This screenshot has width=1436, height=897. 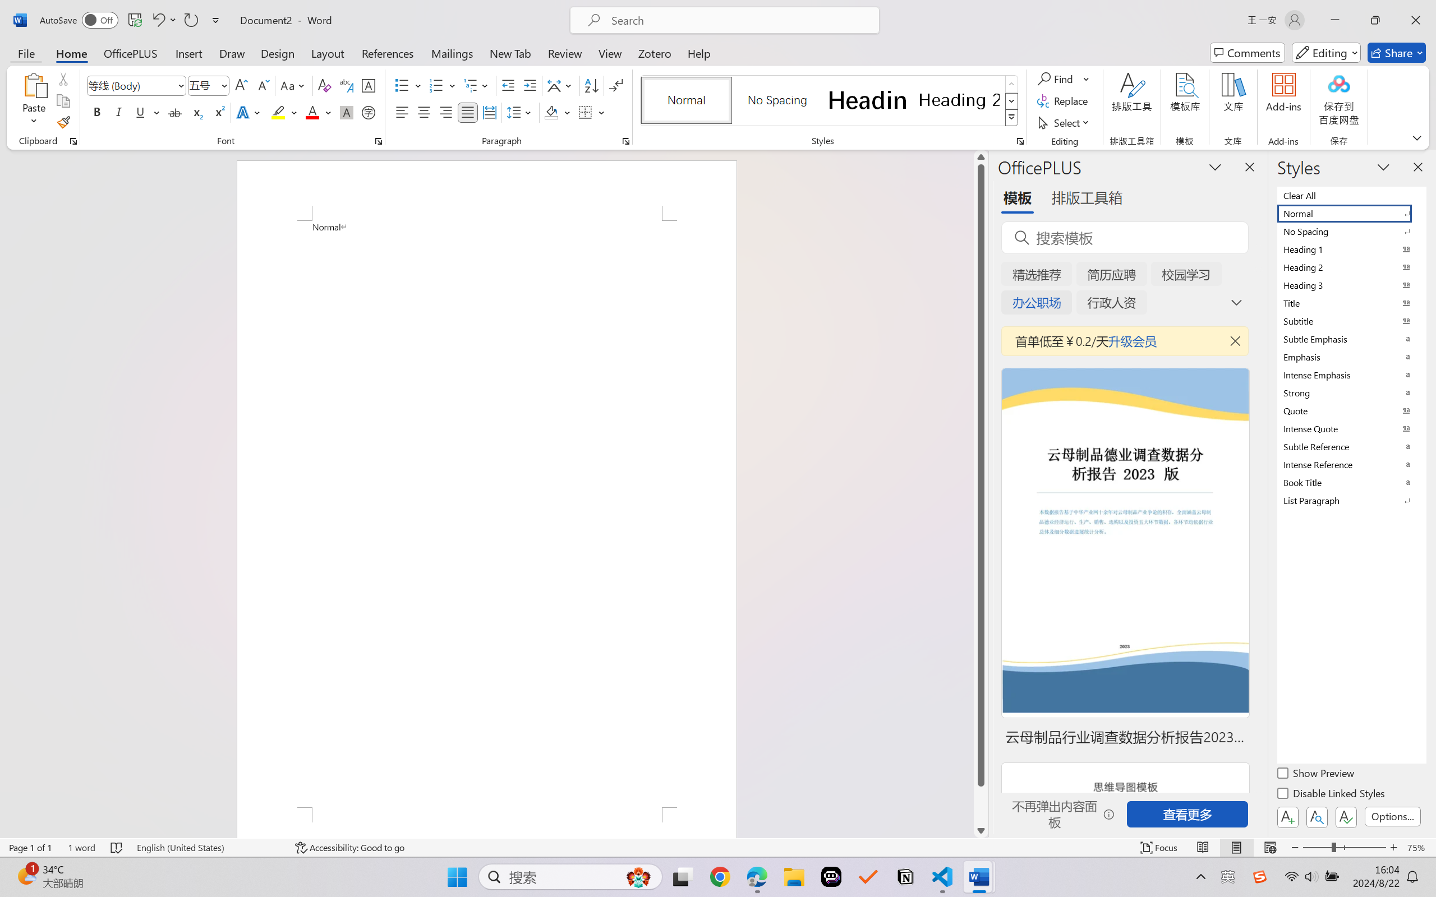 I want to click on Open, so click(x=223, y=85).